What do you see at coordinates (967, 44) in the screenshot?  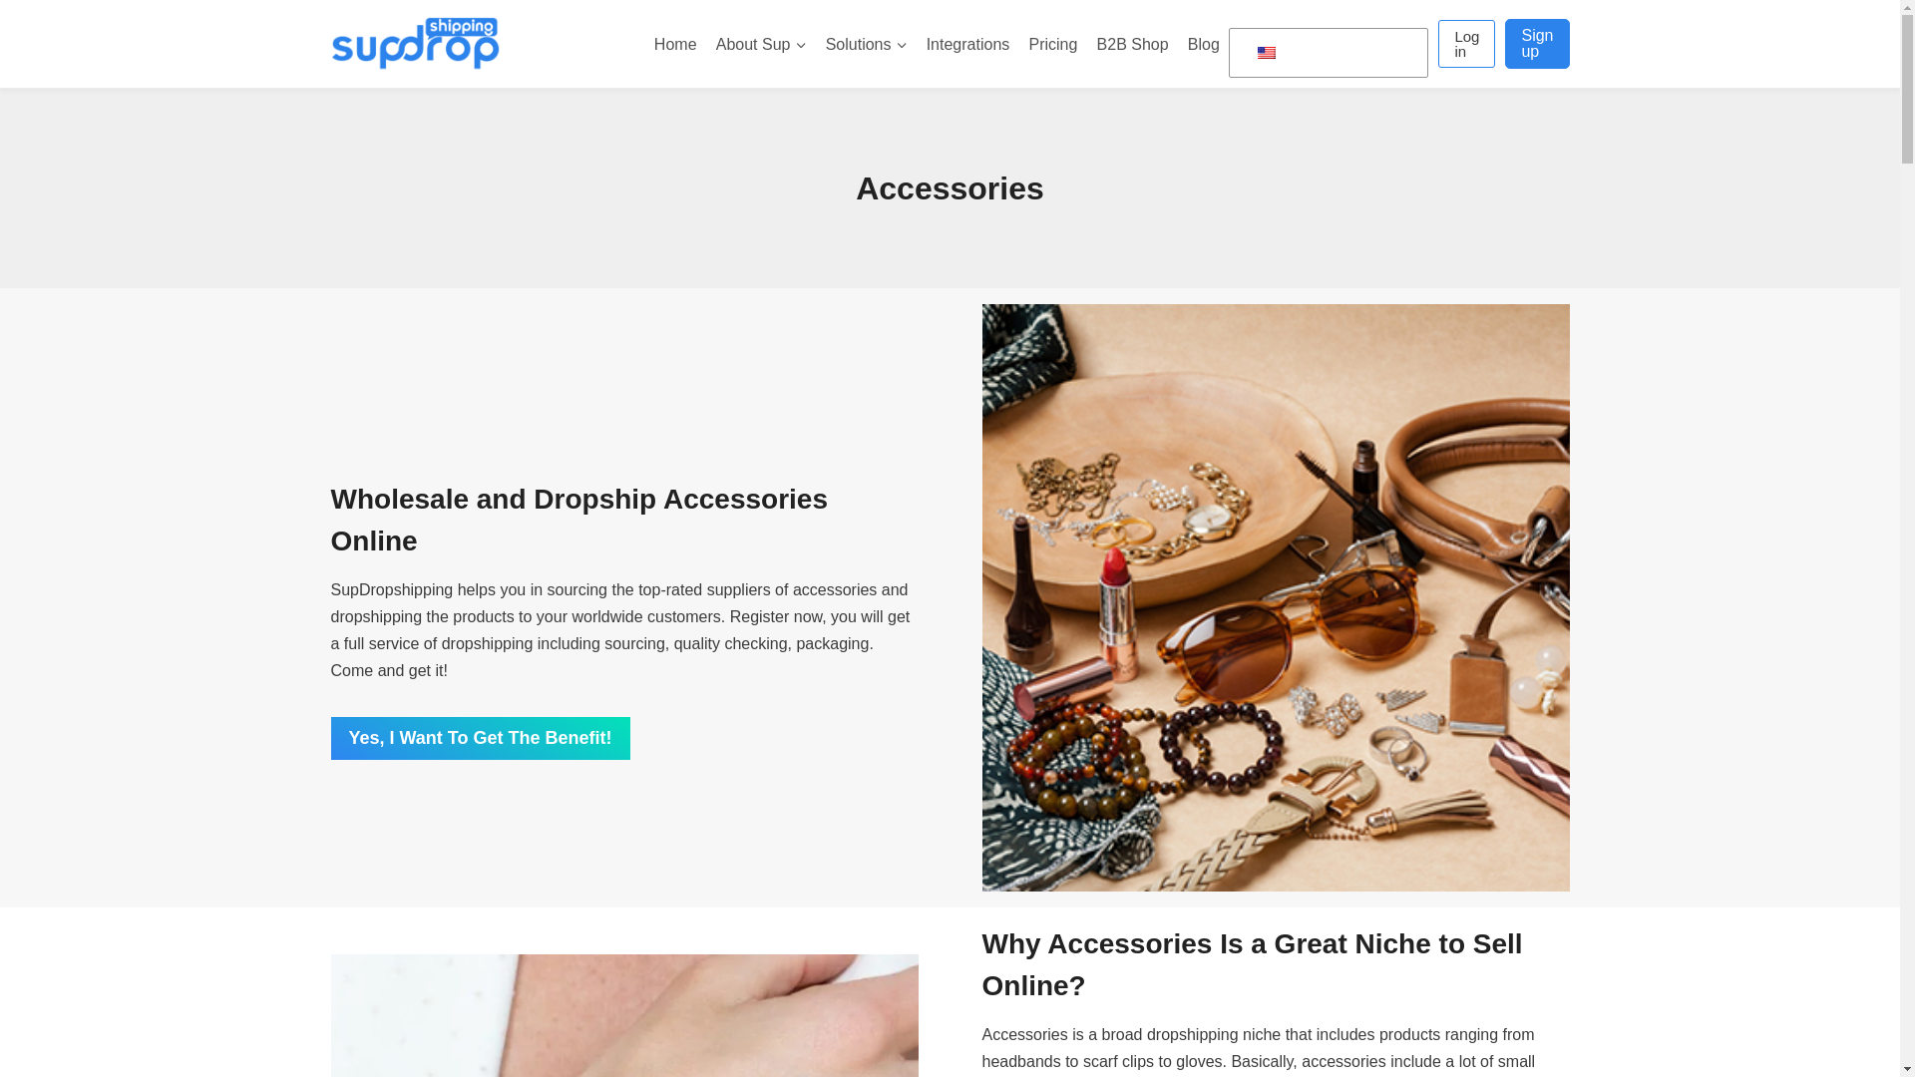 I see `Integrations` at bounding box center [967, 44].